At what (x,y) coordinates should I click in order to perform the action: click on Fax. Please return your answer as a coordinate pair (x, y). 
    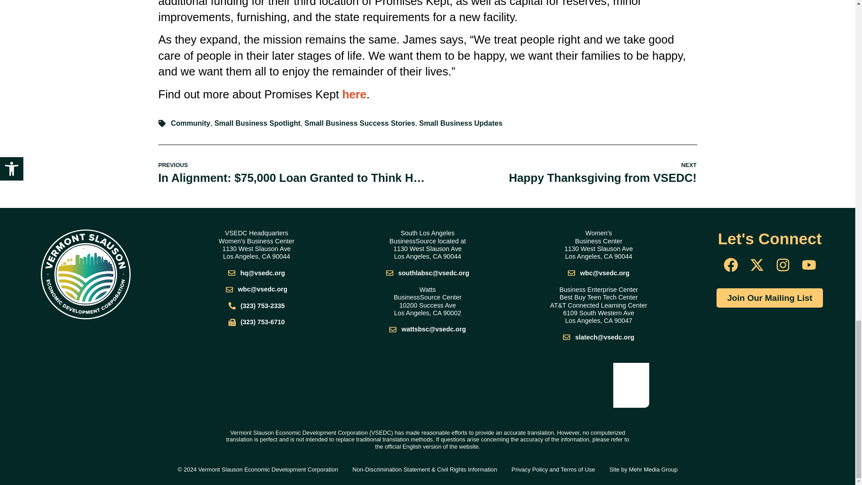
    Looking at the image, I should click on (257, 273).